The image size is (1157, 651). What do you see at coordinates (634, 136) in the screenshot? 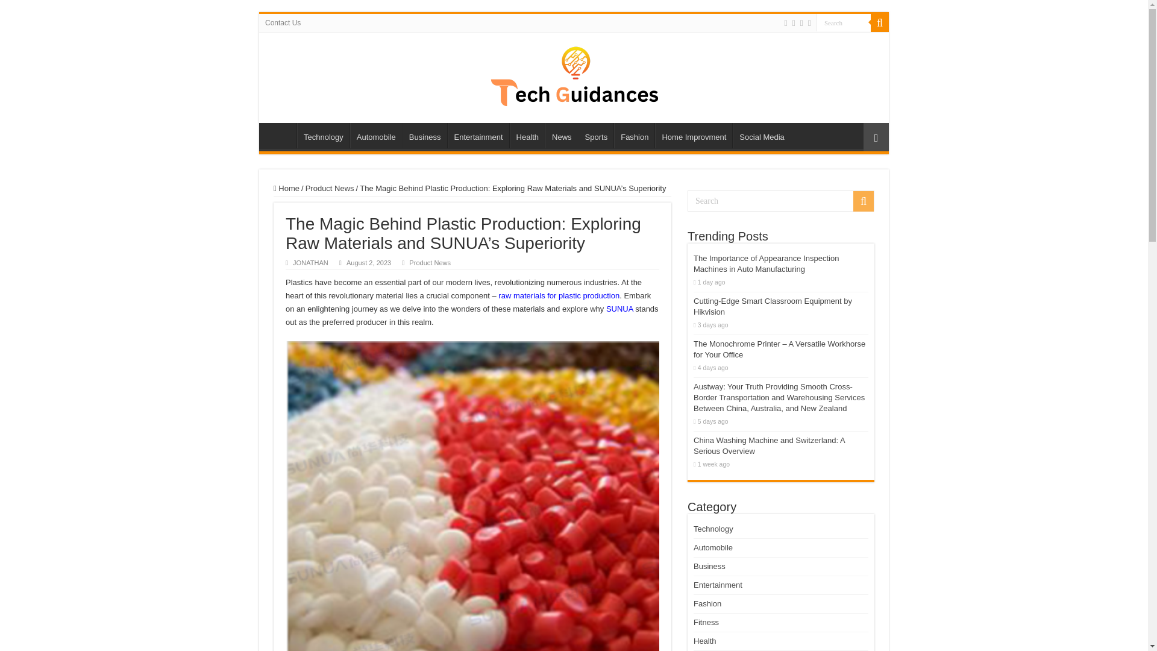
I see `Fashion` at bounding box center [634, 136].